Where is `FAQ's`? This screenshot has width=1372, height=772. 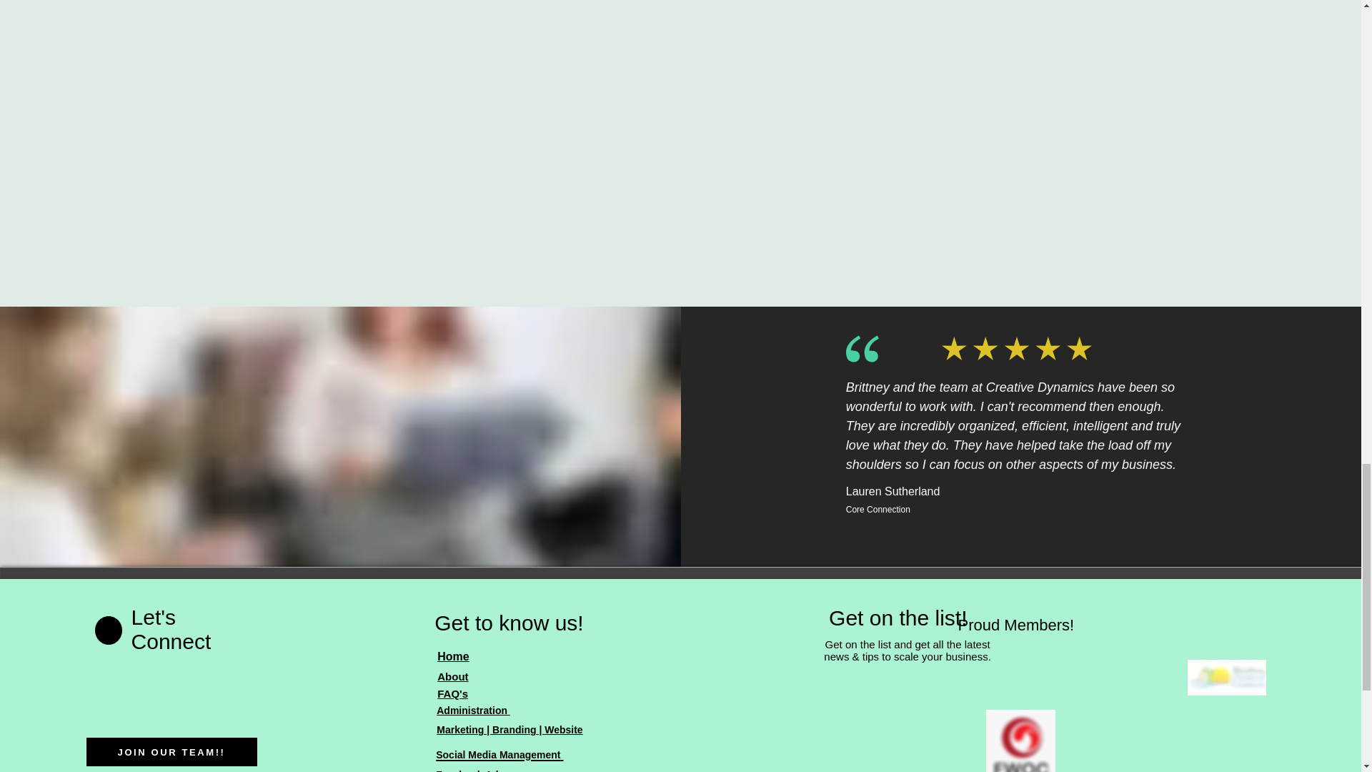 FAQ's is located at coordinates (452, 693).